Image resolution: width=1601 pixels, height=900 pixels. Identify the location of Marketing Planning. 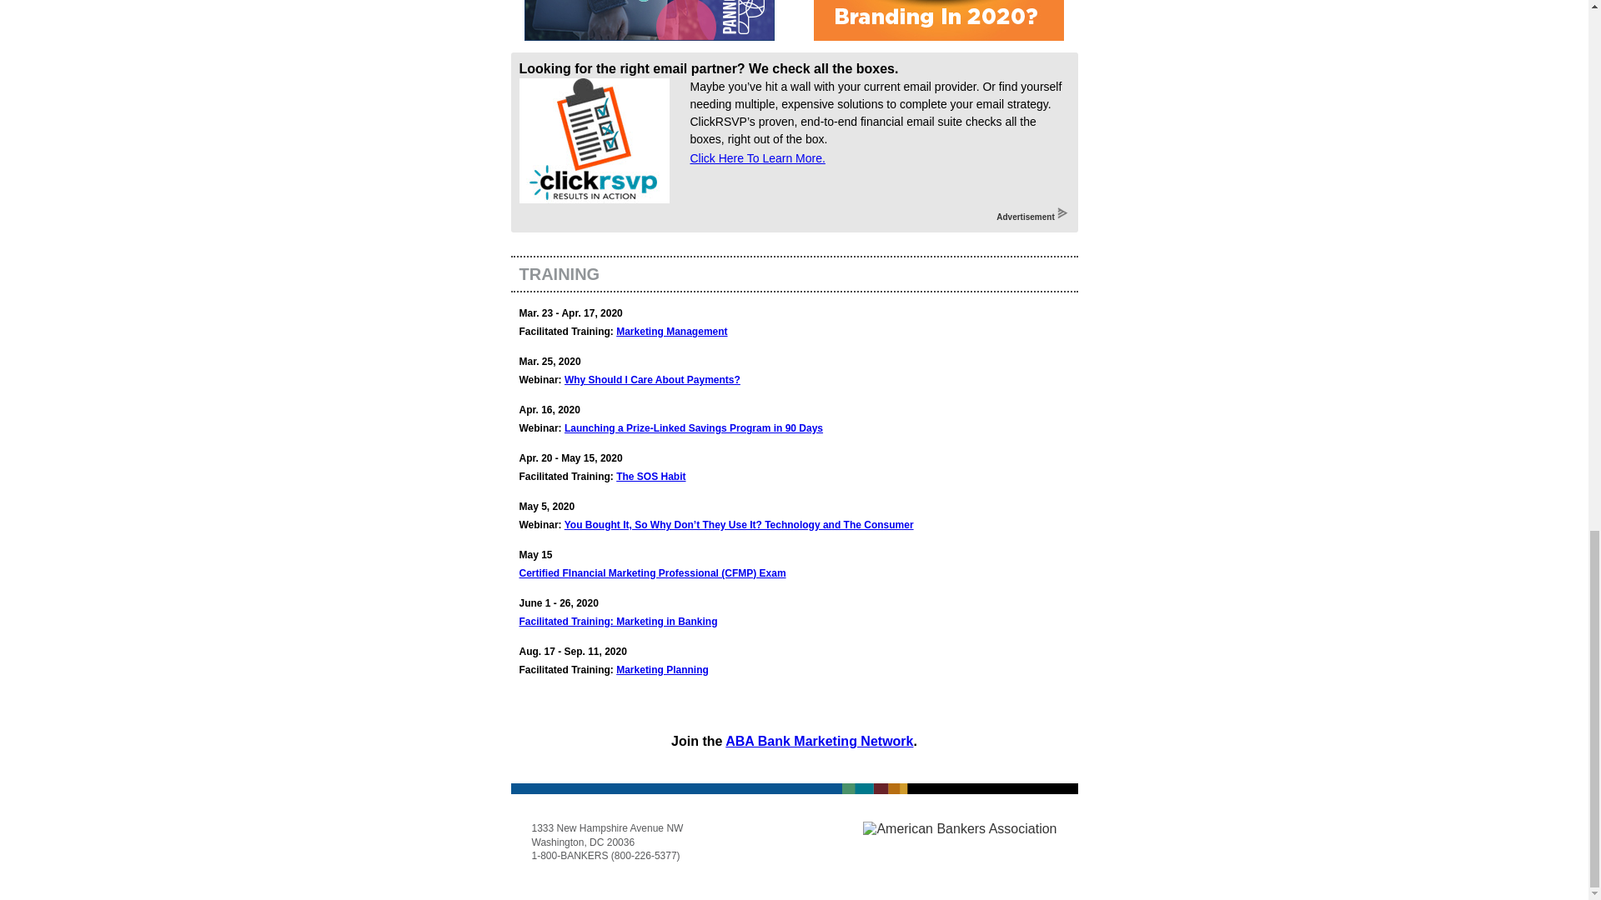
(662, 670).